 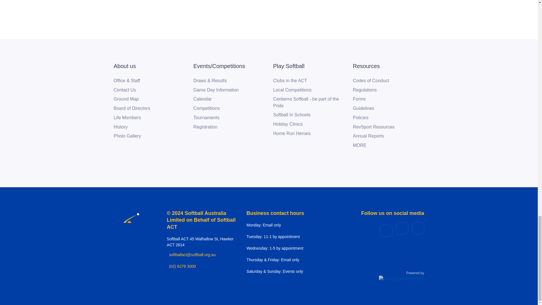 What do you see at coordinates (219, 66) in the screenshot?
I see `Opens in new window` at bounding box center [219, 66].